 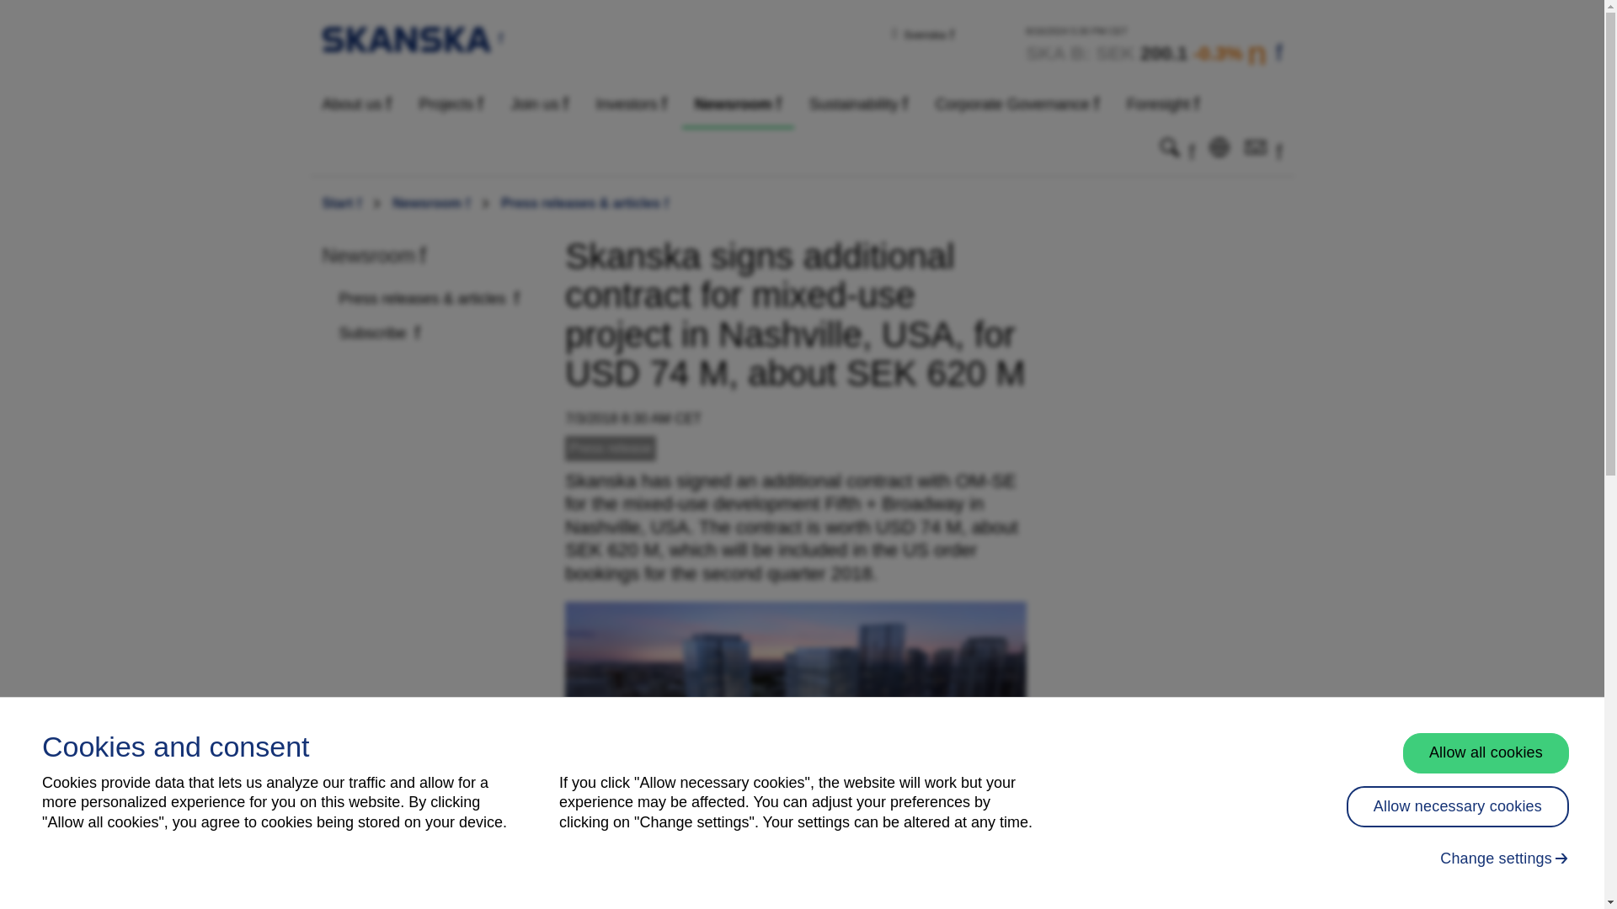 I want to click on About us, so click(x=357, y=104).